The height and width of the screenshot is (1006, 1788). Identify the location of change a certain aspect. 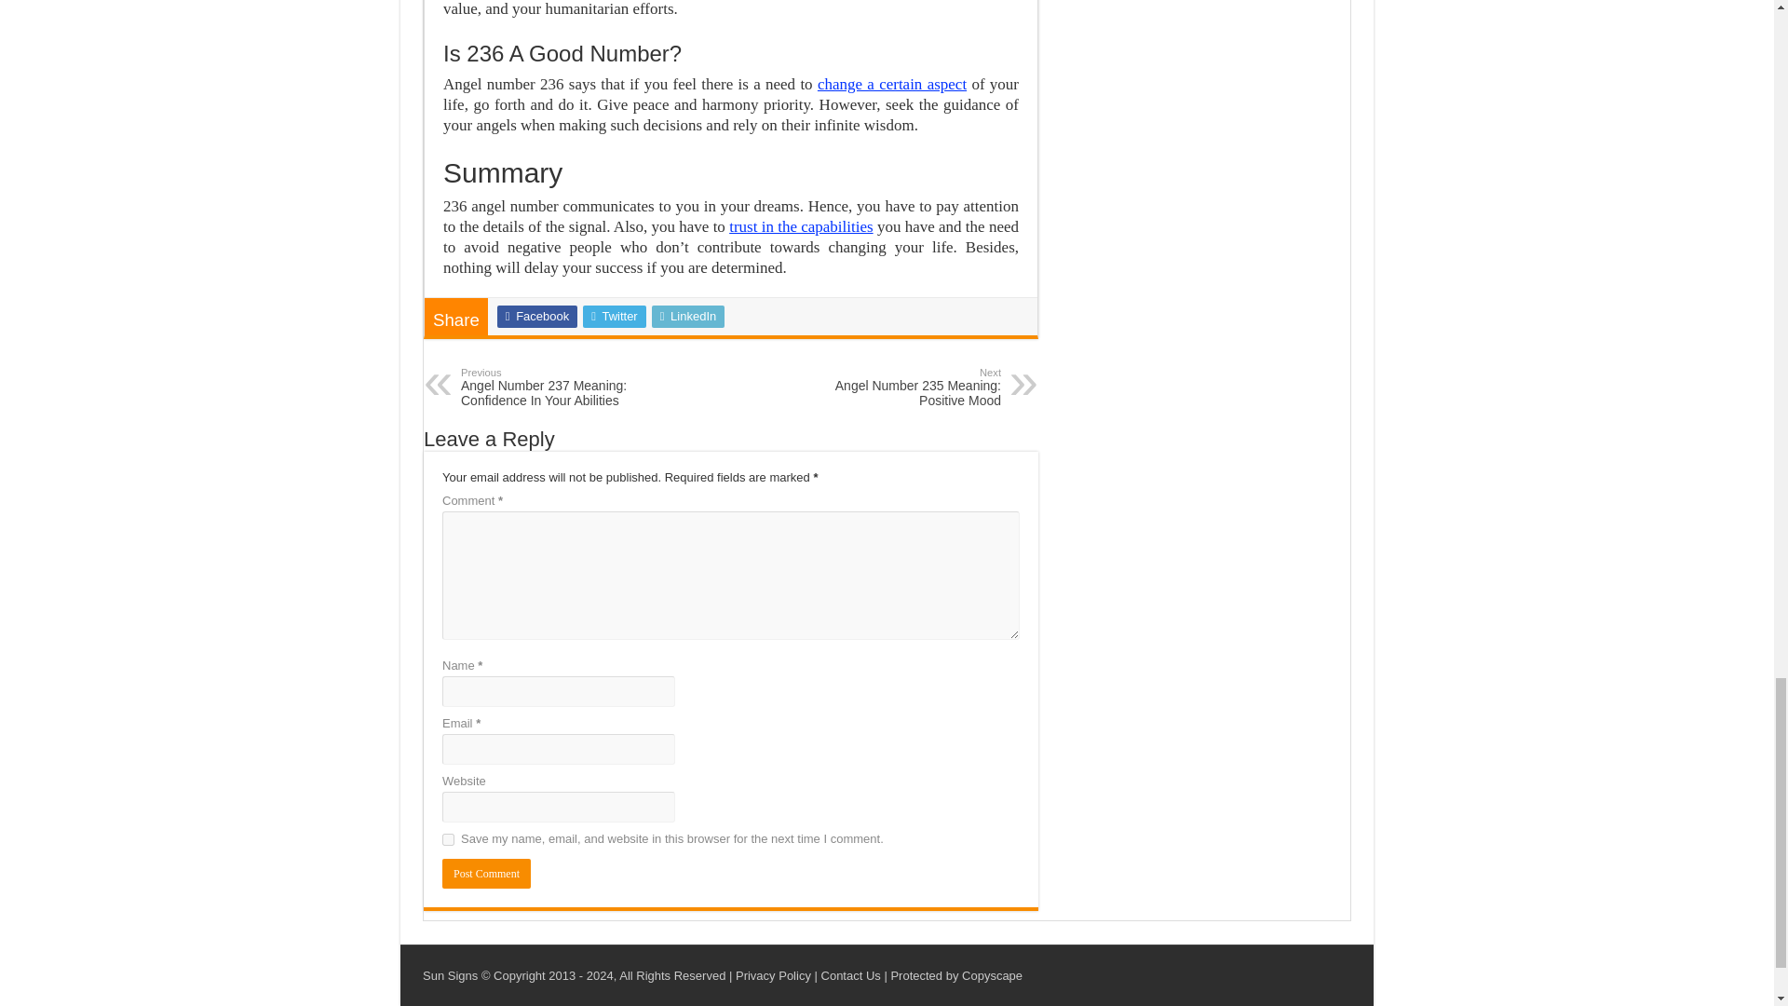
(905, 387).